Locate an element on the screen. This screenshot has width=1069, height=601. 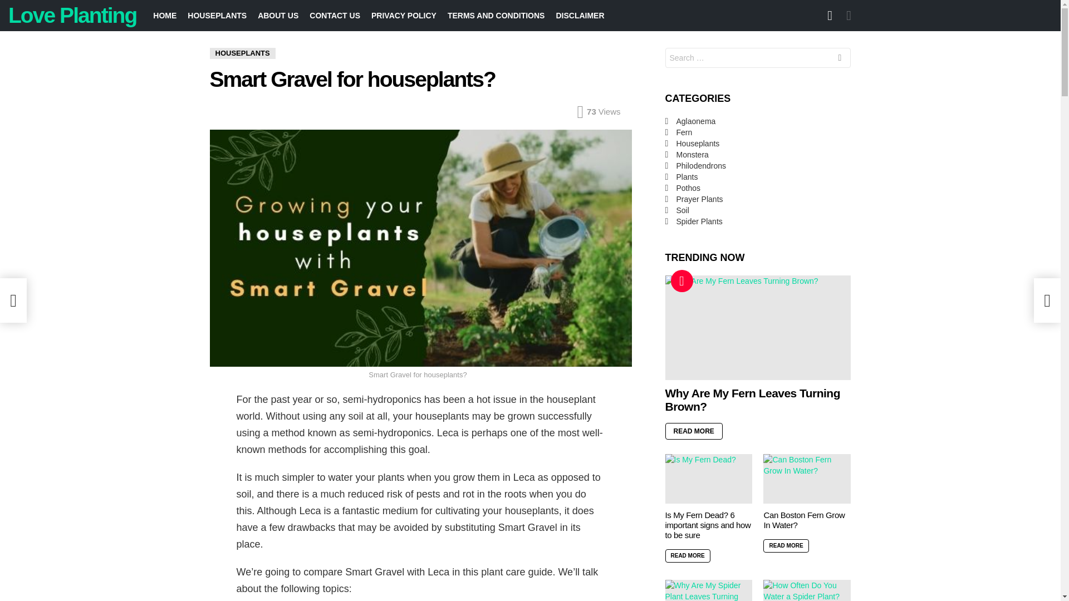
SEARCH is located at coordinates (840, 59).